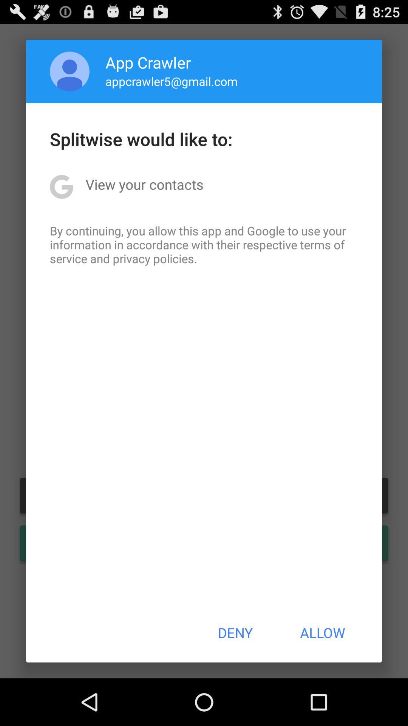  I want to click on turn off app below the splitwise would like app, so click(144, 184).